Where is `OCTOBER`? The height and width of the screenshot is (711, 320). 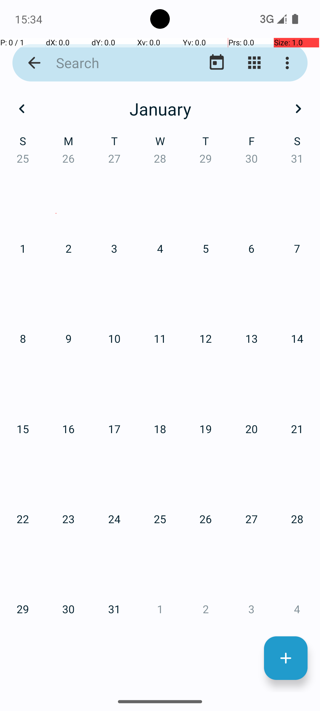
OCTOBER is located at coordinates (56, 556).